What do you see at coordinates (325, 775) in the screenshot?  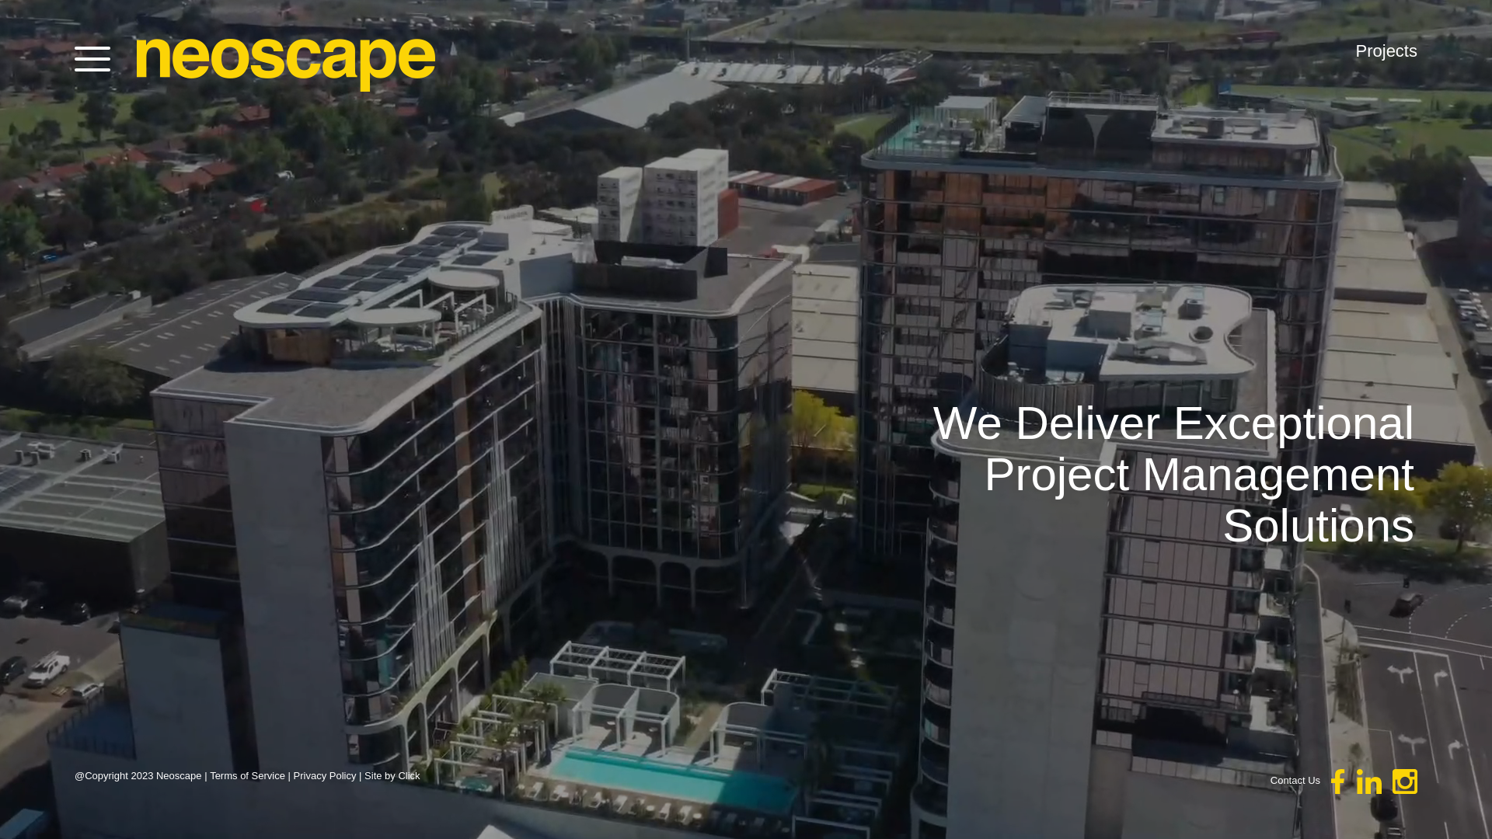 I see `Privacy Policy` at bounding box center [325, 775].